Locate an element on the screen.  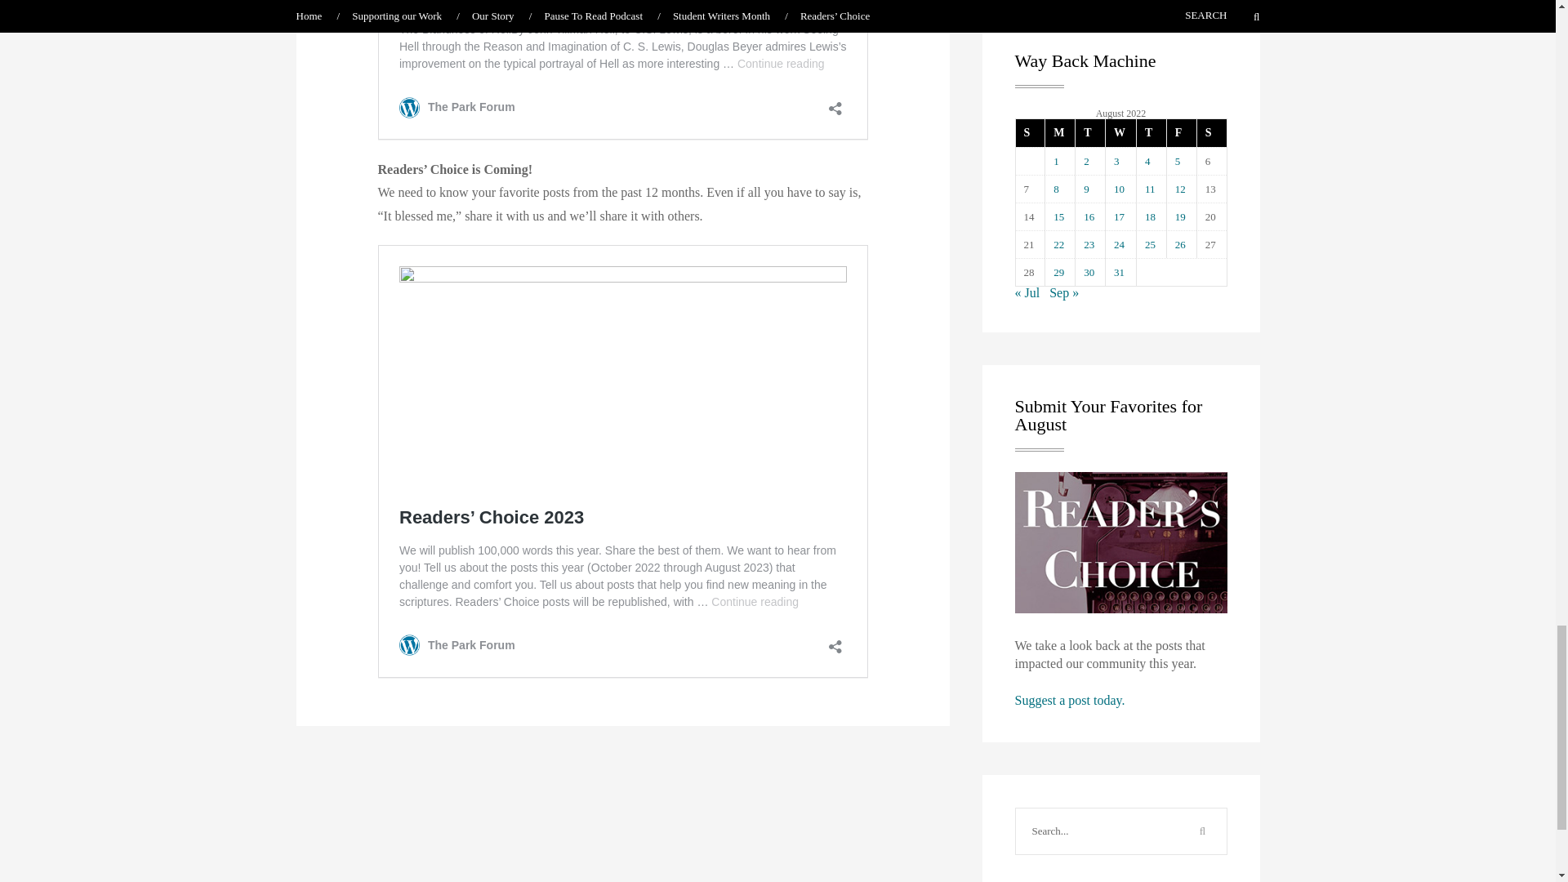
Monday is located at coordinates (1058, 132).